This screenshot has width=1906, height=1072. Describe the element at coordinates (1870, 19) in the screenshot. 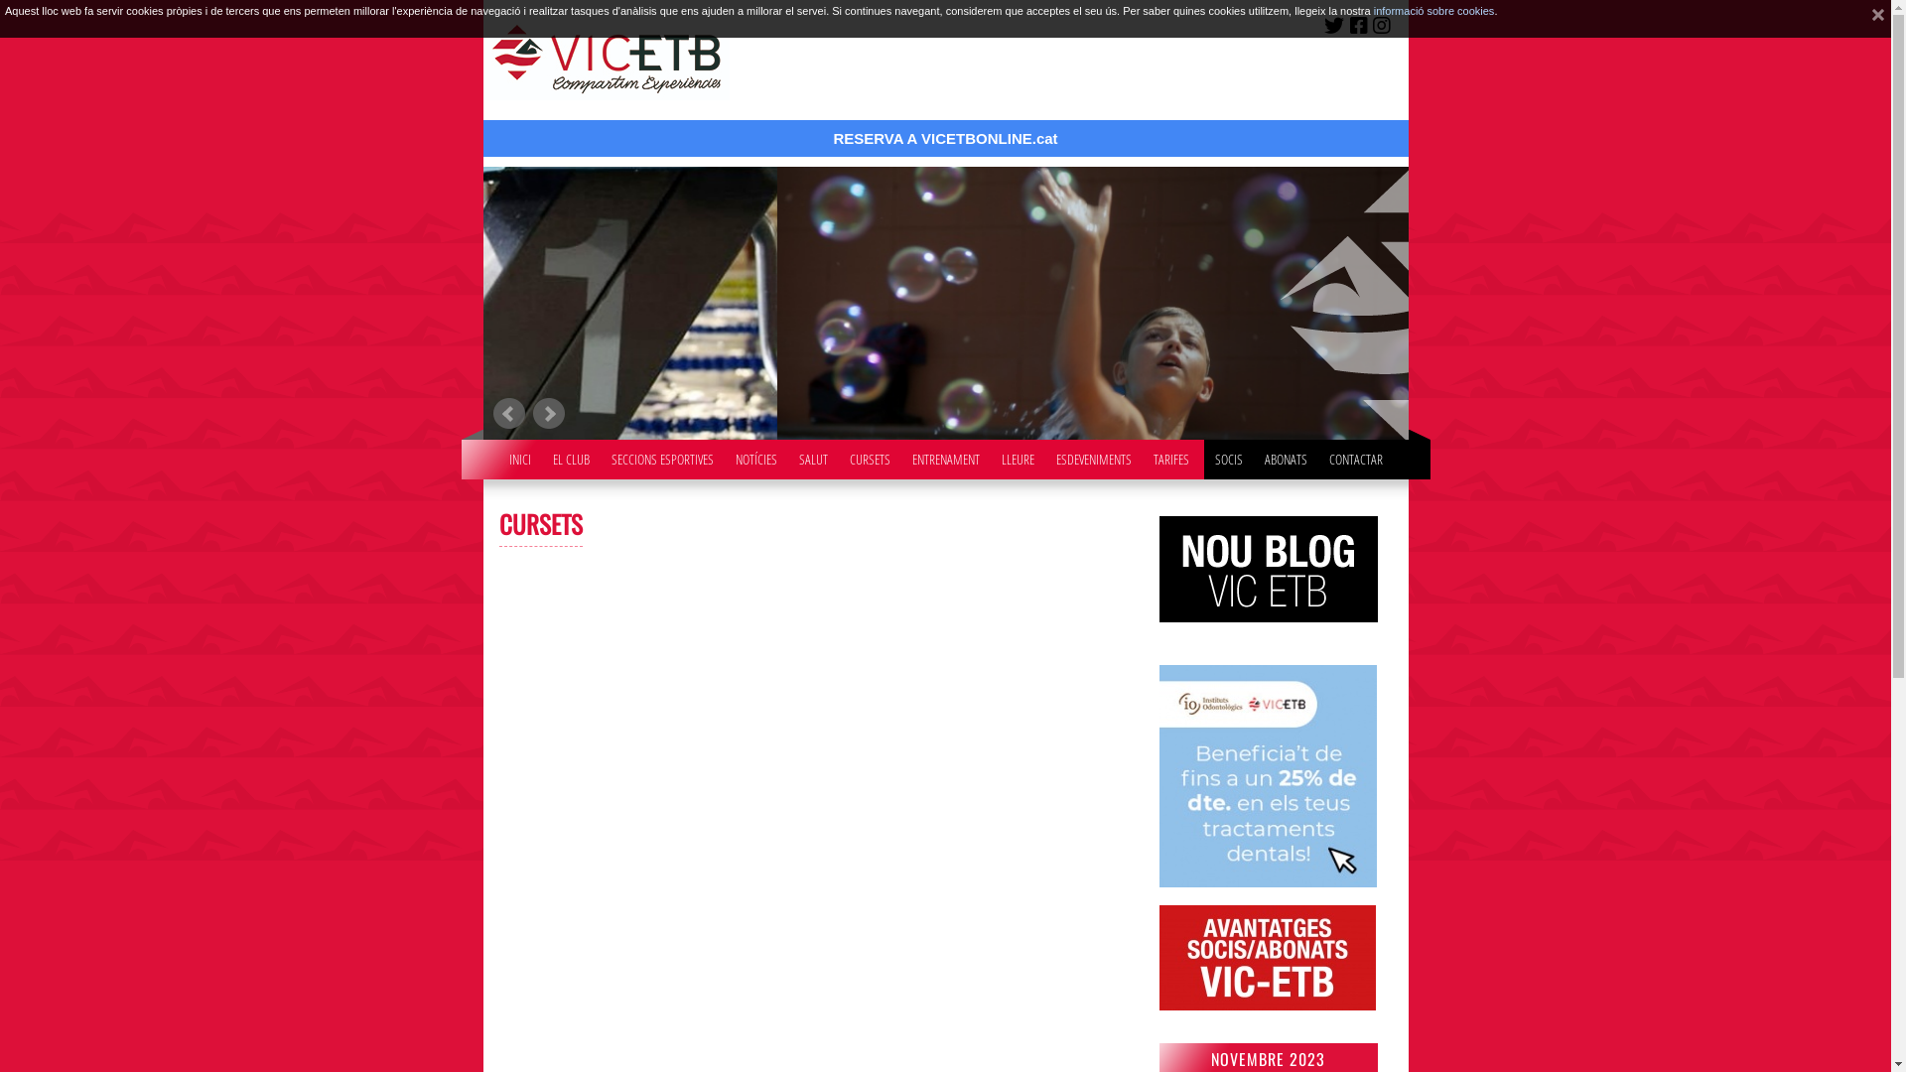

I see ` ` at that location.